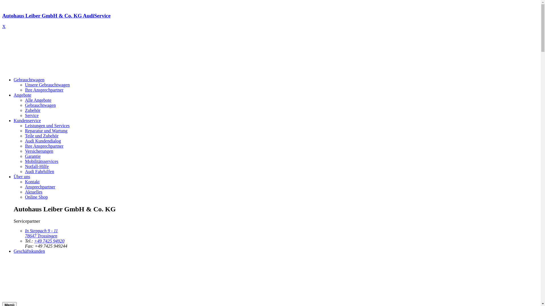 The width and height of the screenshot is (545, 306). What do you see at coordinates (33, 192) in the screenshot?
I see `Aktuelles` at bounding box center [33, 192].